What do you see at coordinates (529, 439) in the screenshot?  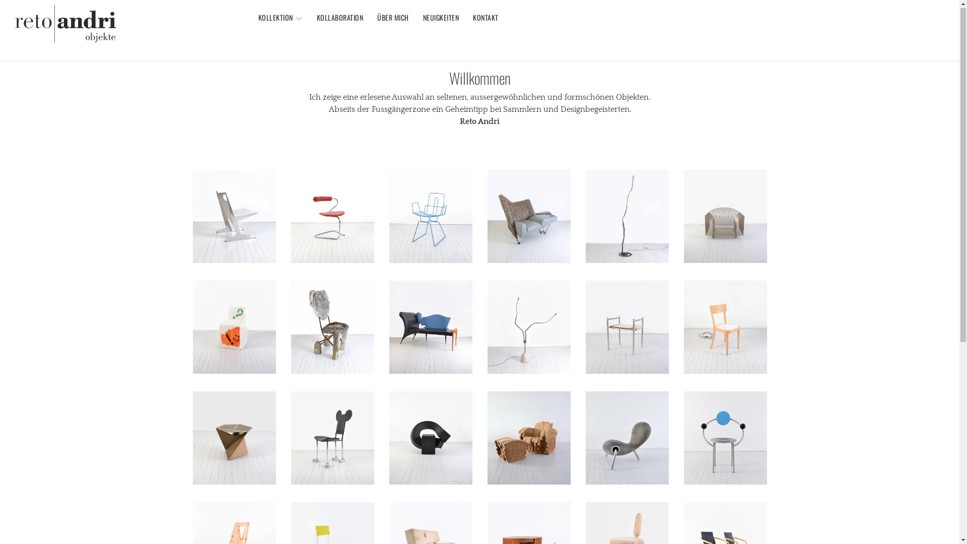 I see `Sessel - Frank Gehry` at bounding box center [529, 439].